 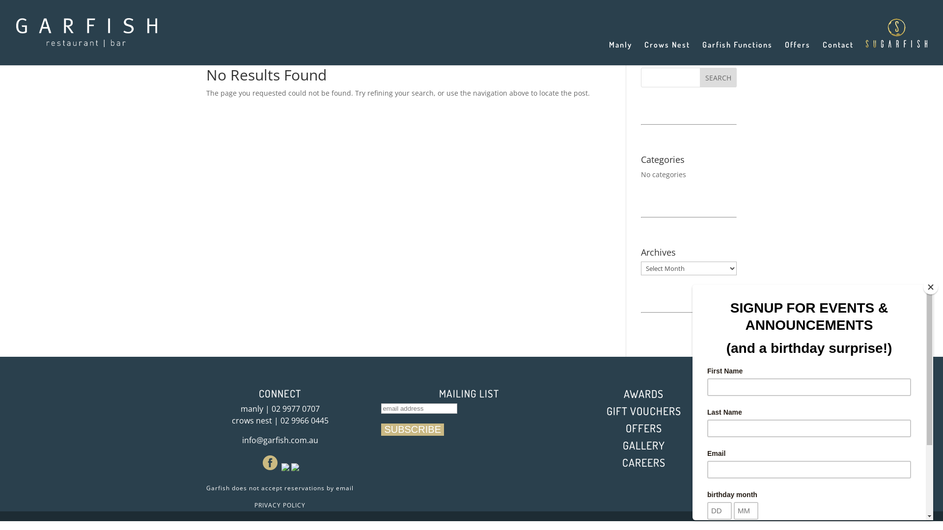 What do you see at coordinates (798, 53) in the screenshot?
I see `Offers` at bounding box center [798, 53].